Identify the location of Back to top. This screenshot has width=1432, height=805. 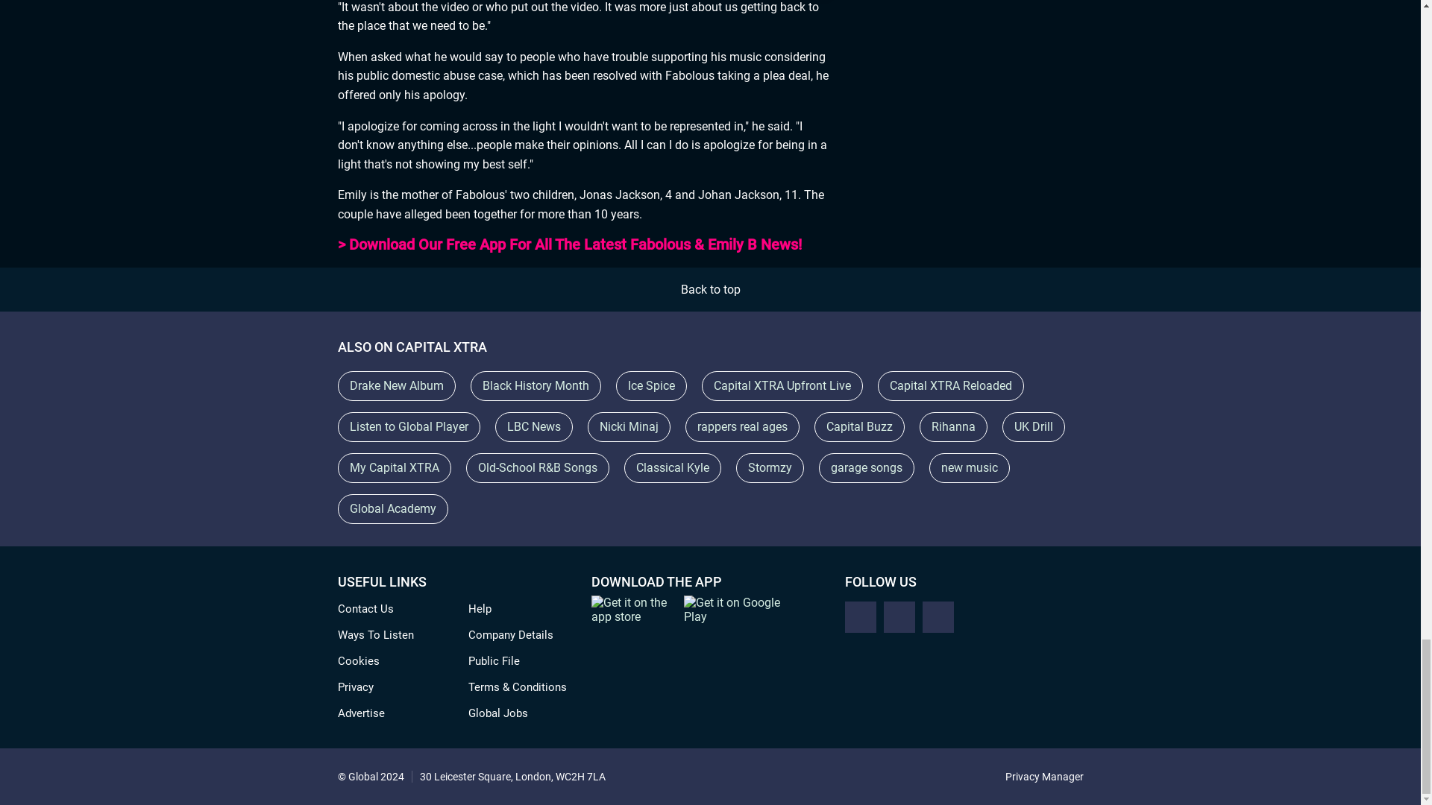
(710, 289).